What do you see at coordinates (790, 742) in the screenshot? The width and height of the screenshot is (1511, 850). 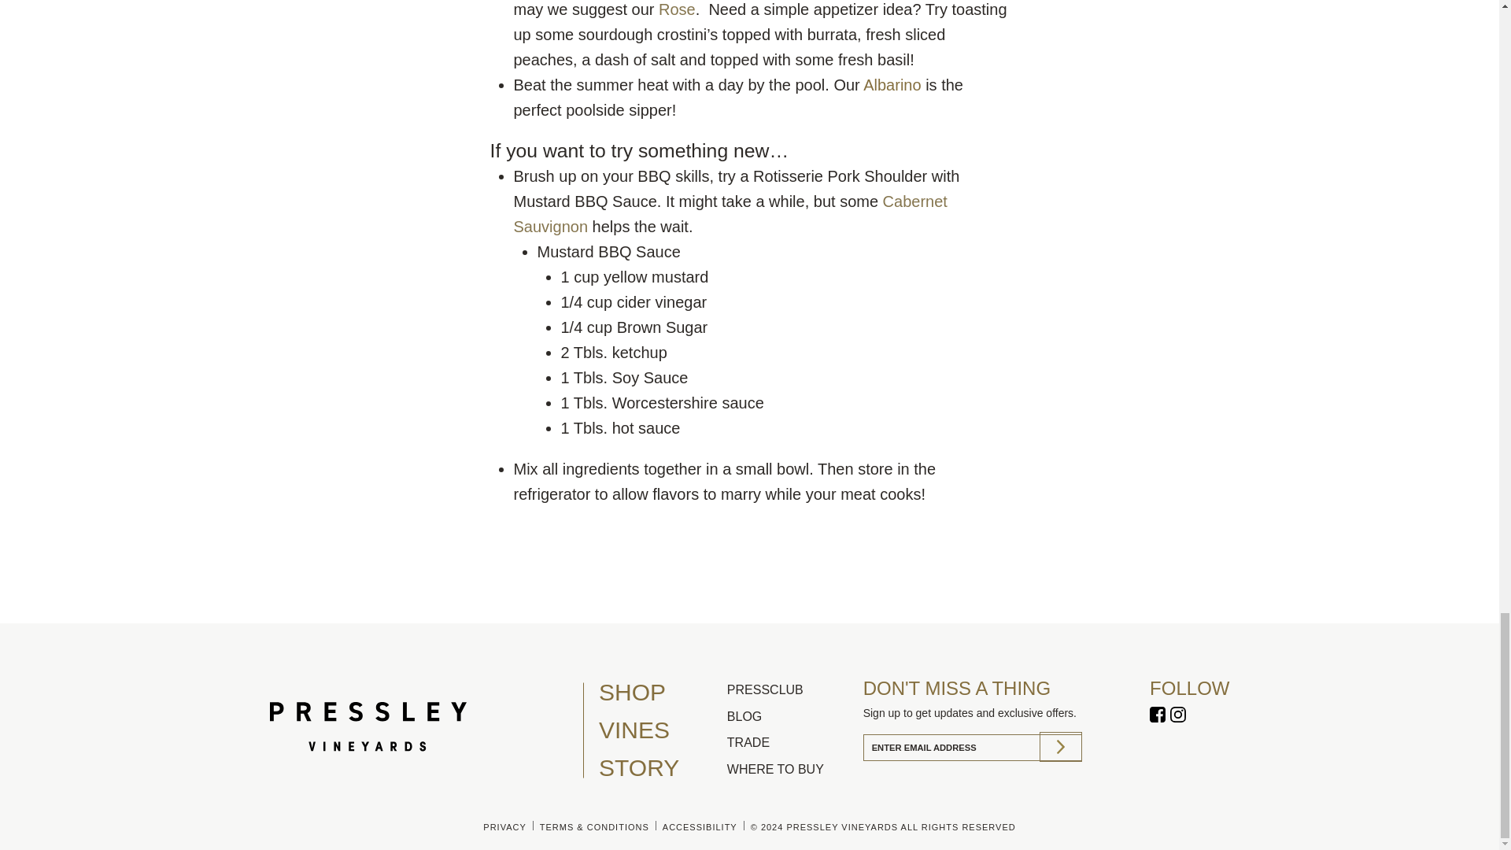 I see `TRADE` at bounding box center [790, 742].